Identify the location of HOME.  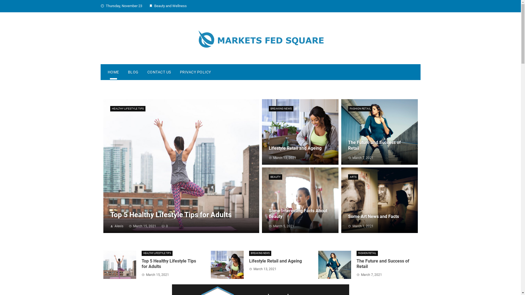
(113, 72).